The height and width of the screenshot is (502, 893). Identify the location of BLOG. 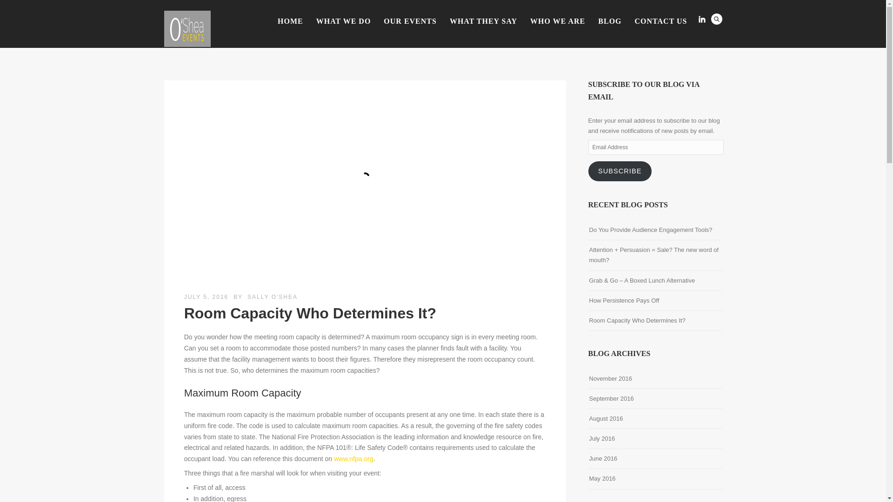
(609, 21).